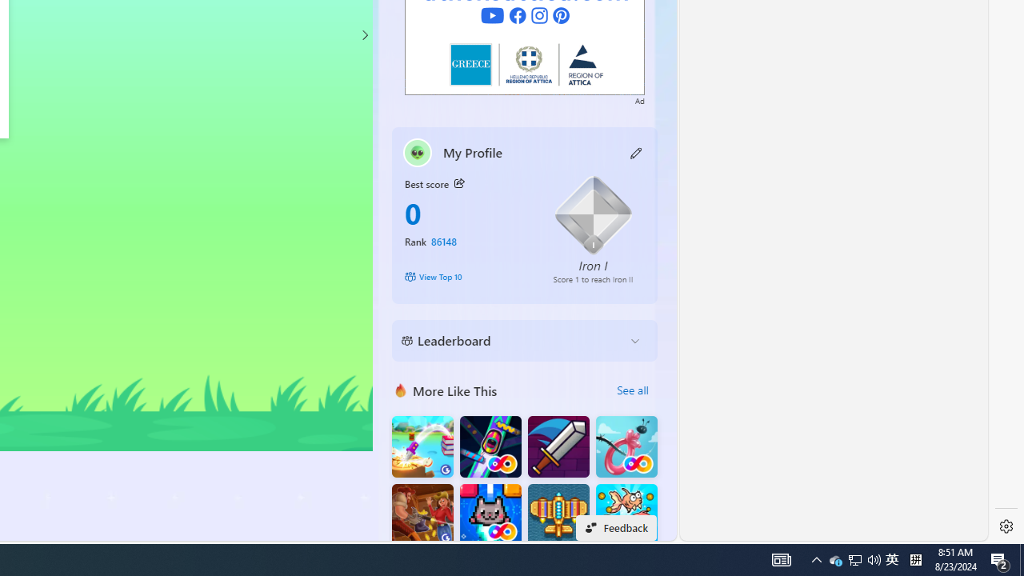  What do you see at coordinates (490, 446) in the screenshot?
I see `Bumper Car FRVR` at bounding box center [490, 446].